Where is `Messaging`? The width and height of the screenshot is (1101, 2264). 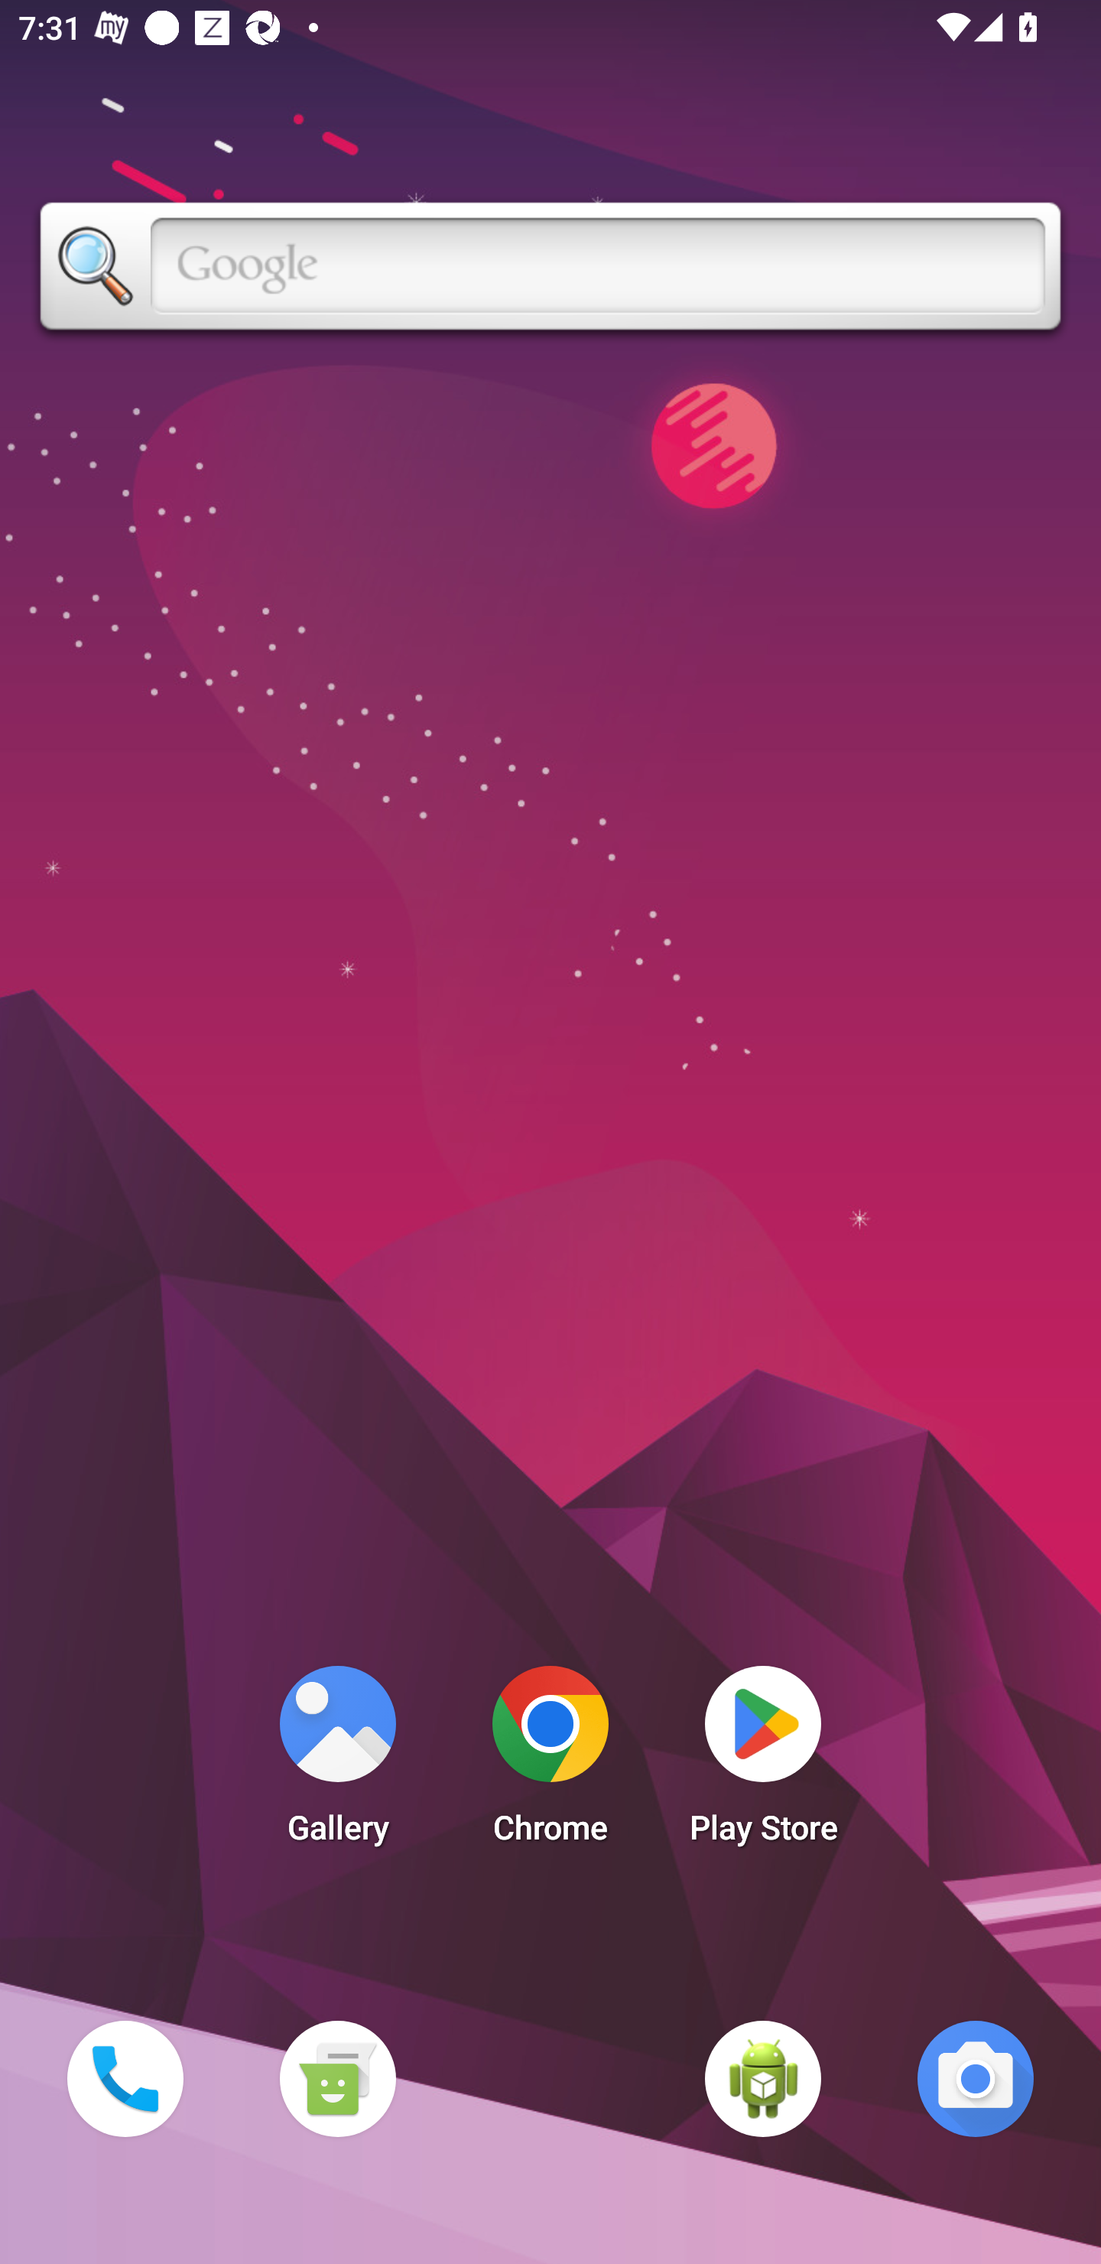
Messaging is located at coordinates (337, 2078).